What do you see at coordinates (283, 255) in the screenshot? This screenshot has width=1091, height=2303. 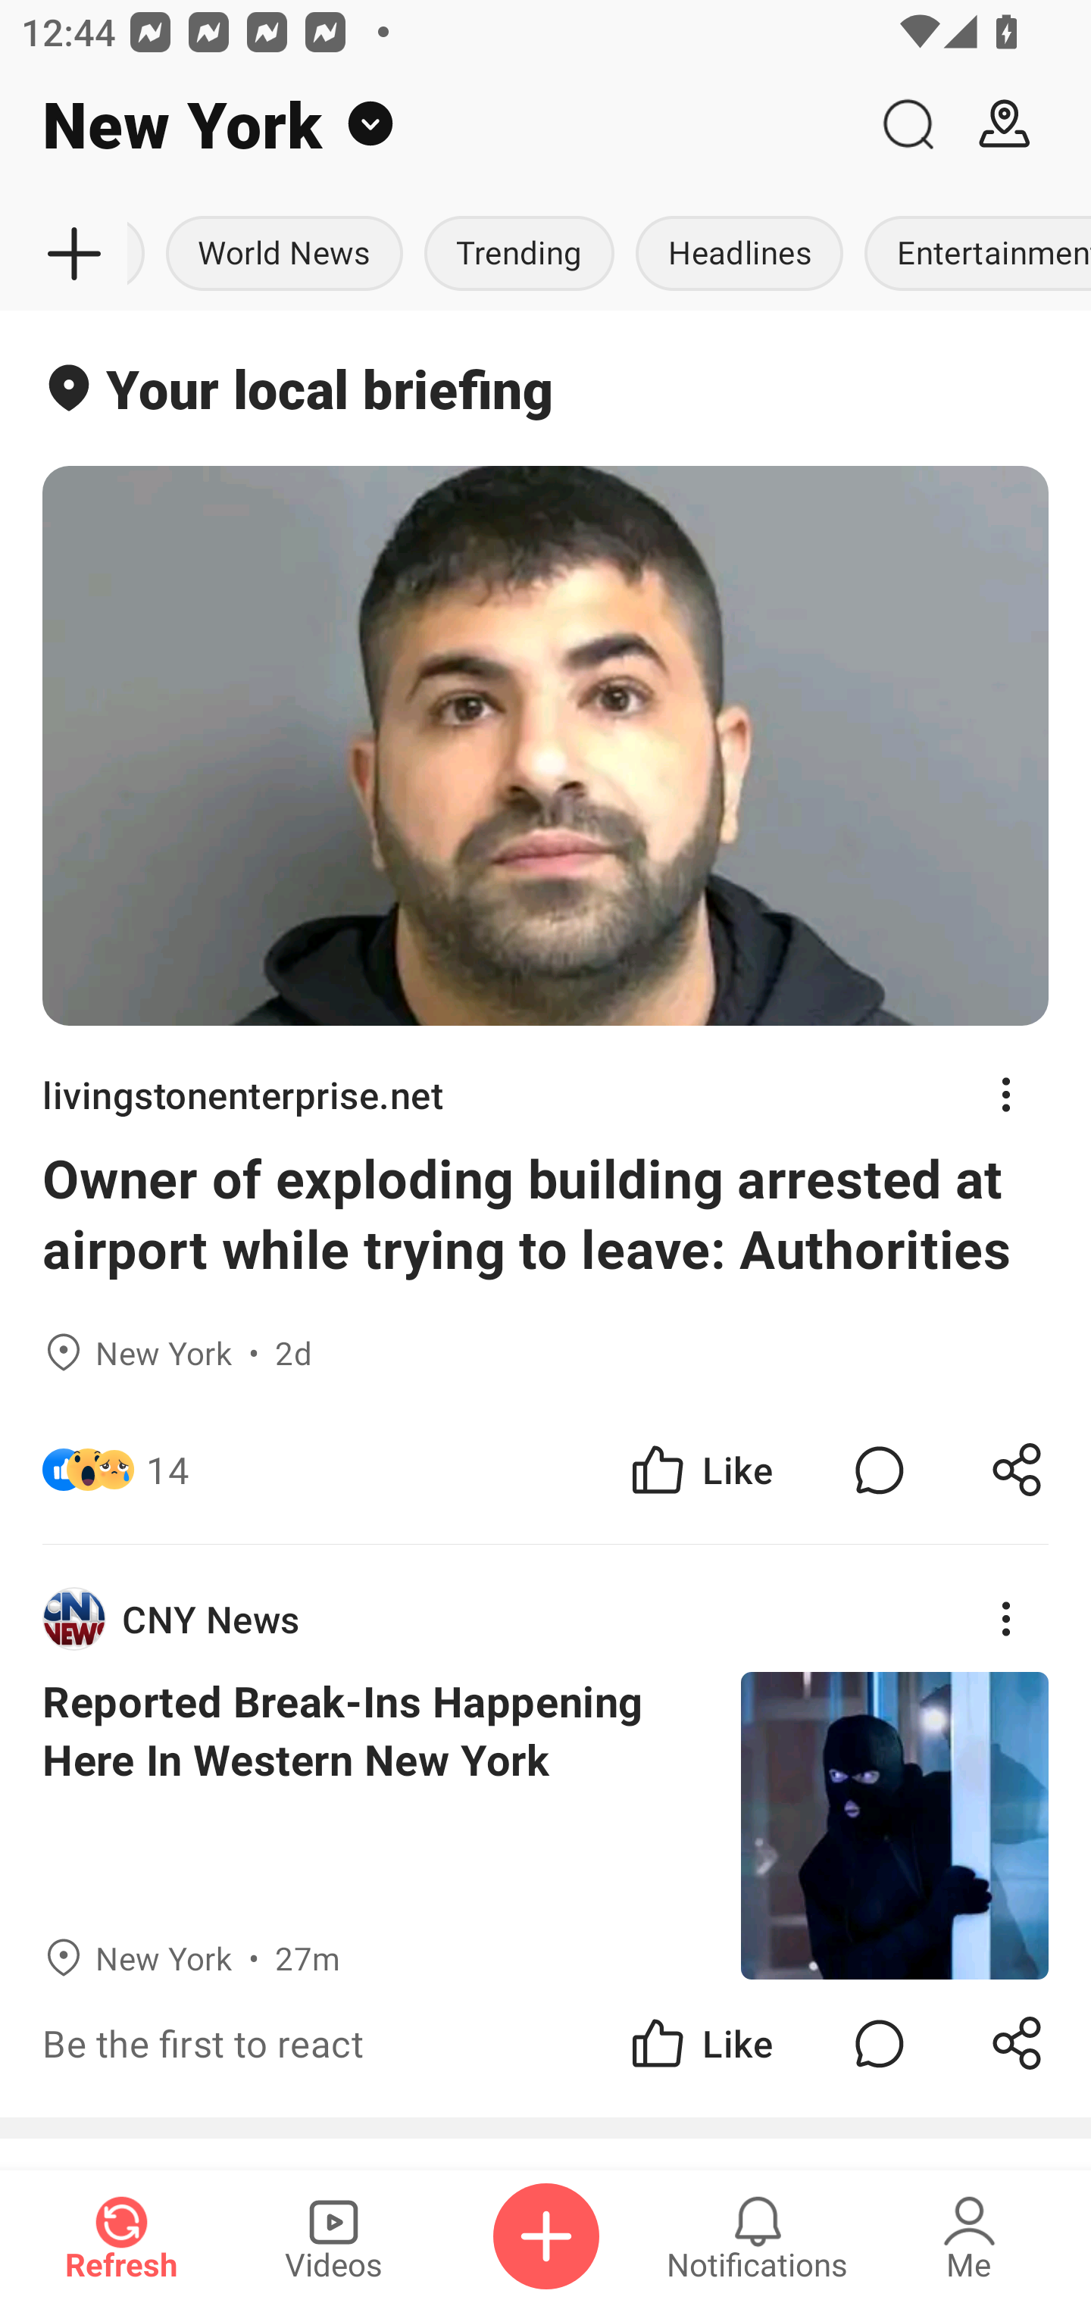 I see `World News` at bounding box center [283, 255].